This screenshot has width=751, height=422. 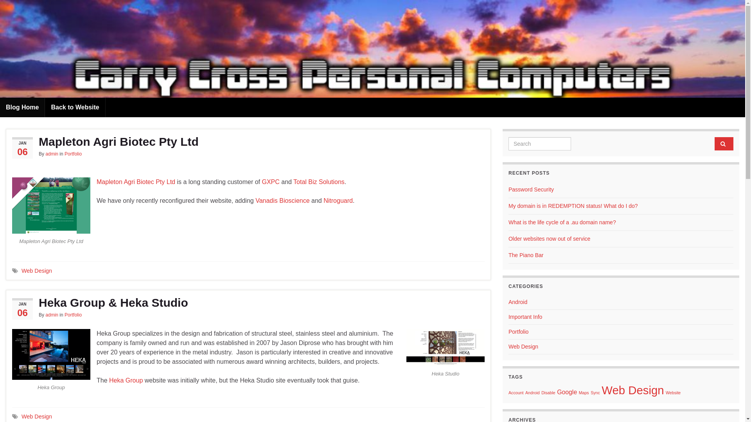 I want to click on Blog Home, so click(x=22, y=107).